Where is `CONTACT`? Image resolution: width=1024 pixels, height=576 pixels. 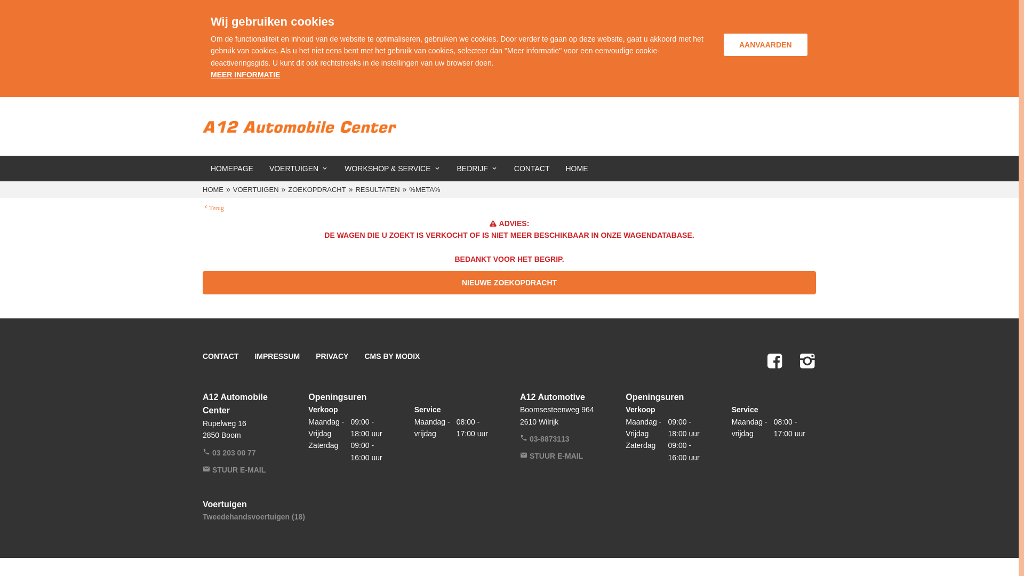
CONTACT is located at coordinates (221, 356).